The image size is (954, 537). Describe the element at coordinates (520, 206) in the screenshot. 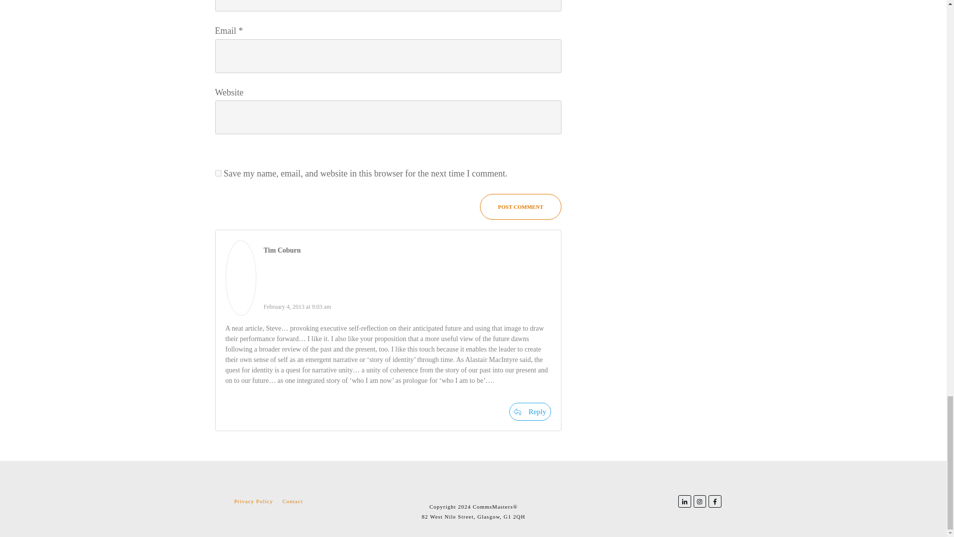

I see `POST COMMENT` at that location.